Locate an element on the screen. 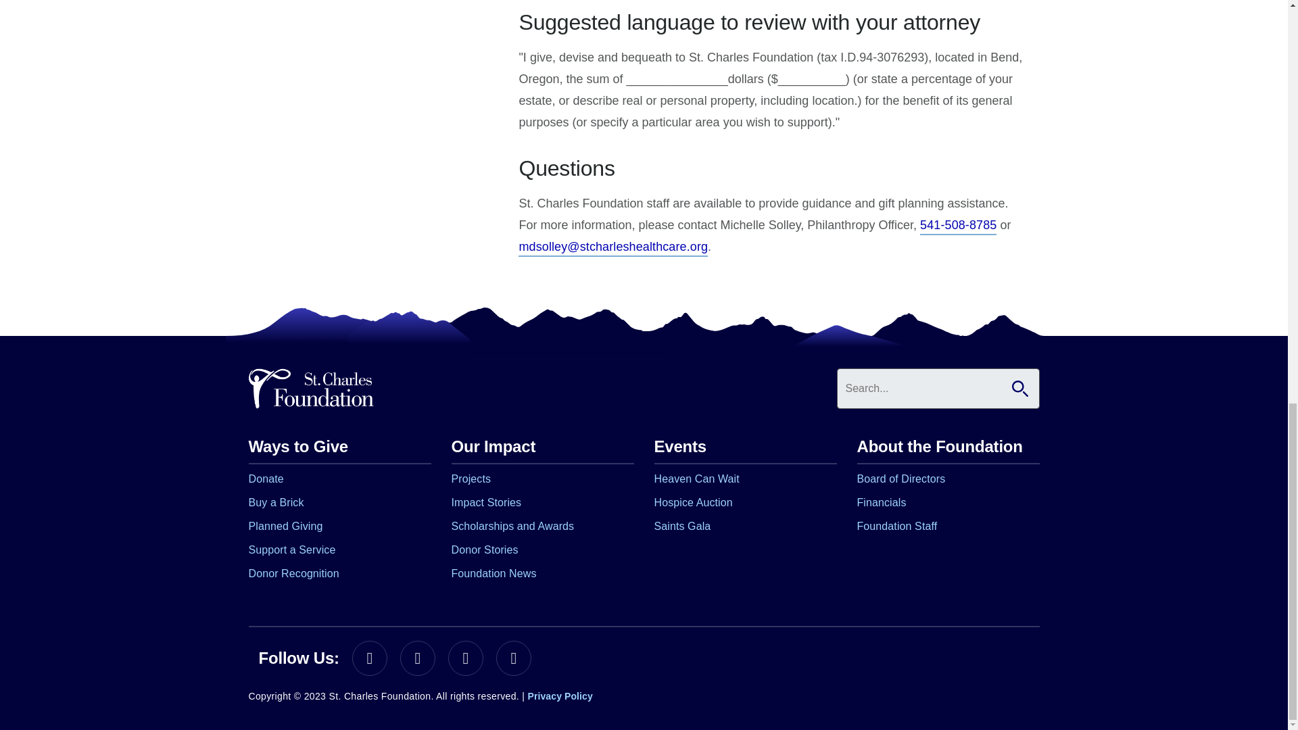 The height and width of the screenshot is (730, 1298). Donate is located at coordinates (266, 480).